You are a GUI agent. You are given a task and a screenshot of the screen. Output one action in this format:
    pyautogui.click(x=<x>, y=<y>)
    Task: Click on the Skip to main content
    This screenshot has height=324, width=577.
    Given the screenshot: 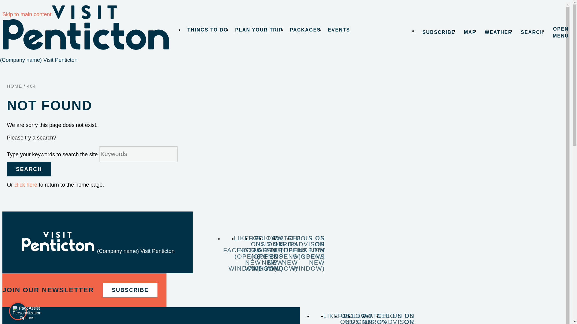 What is the action you would take?
    pyautogui.click(x=26, y=14)
    